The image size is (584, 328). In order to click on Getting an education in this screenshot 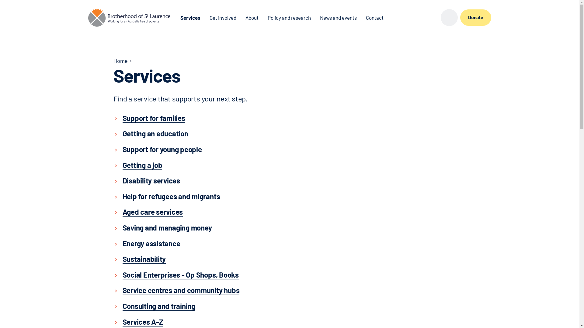, I will do `click(155, 134)`.